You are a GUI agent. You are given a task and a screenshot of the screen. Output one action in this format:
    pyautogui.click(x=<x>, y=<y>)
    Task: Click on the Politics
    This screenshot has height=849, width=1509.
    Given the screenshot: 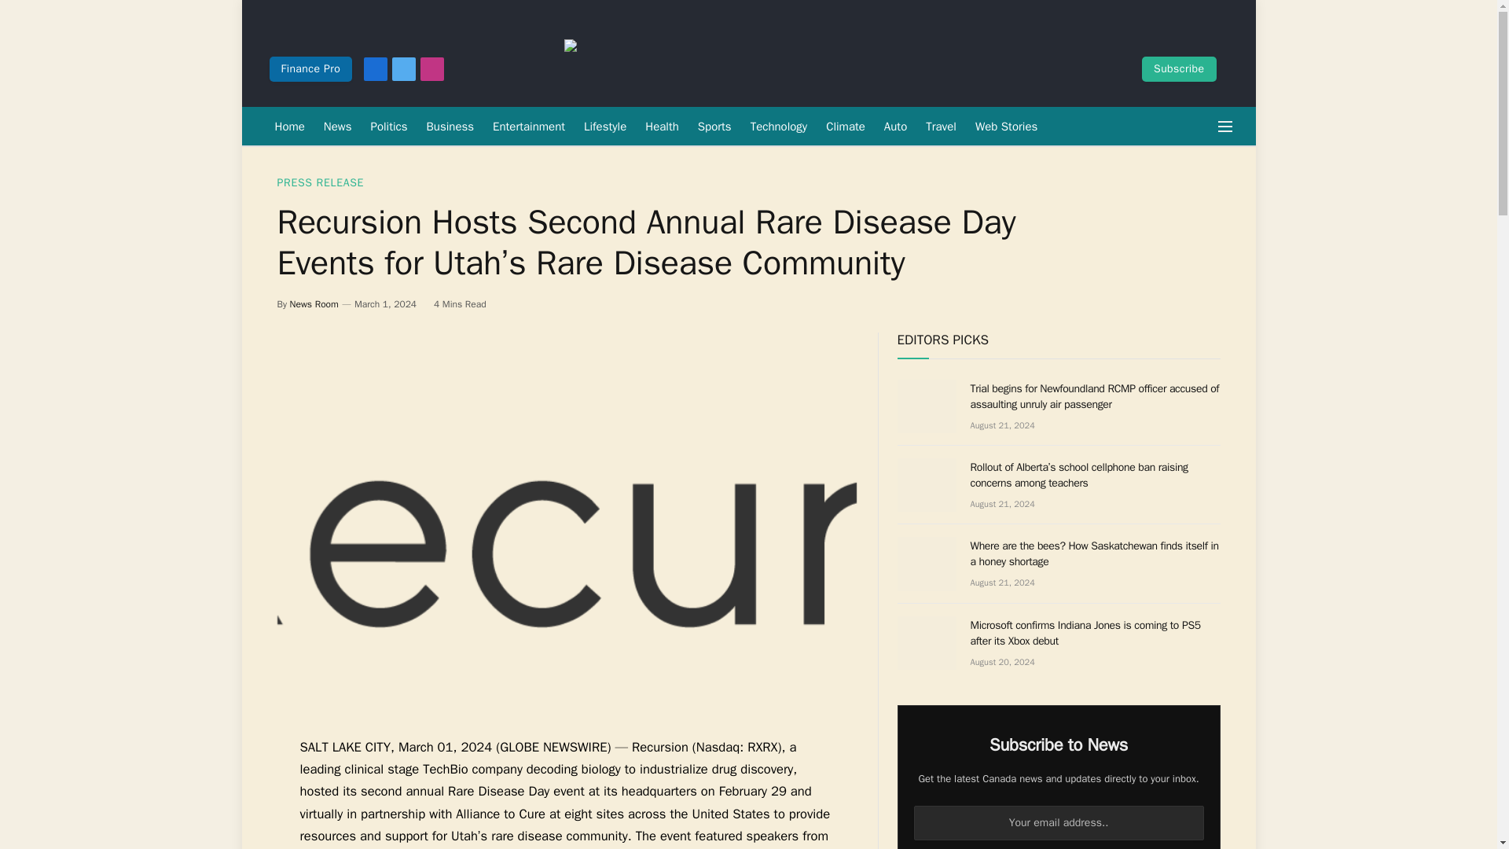 What is the action you would take?
    pyautogui.click(x=390, y=126)
    